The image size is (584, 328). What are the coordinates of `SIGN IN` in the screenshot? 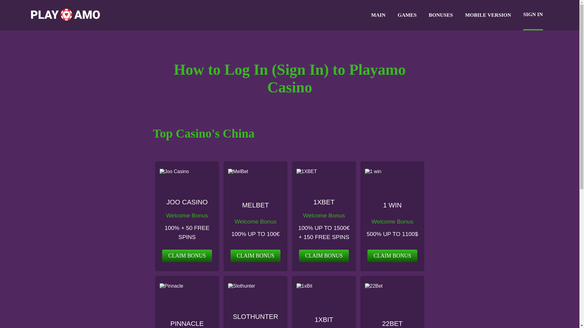 It's located at (533, 15).